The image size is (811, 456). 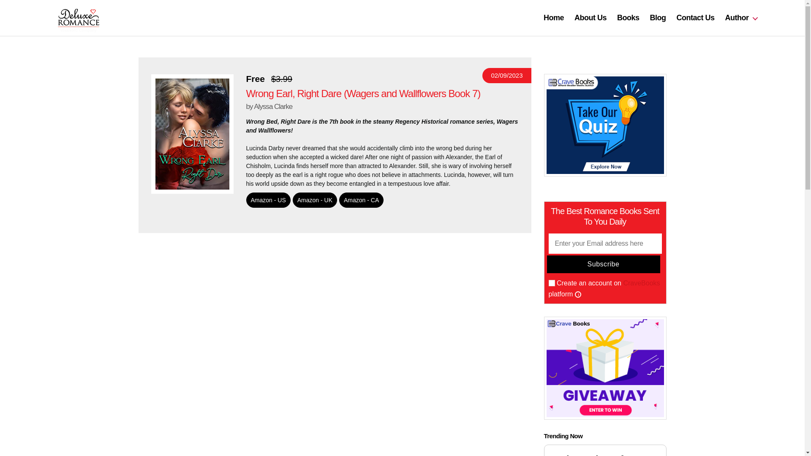 What do you see at coordinates (361, 200) in the screenshot?
I see `Amazon - CA` at bounding box center [361, 200].